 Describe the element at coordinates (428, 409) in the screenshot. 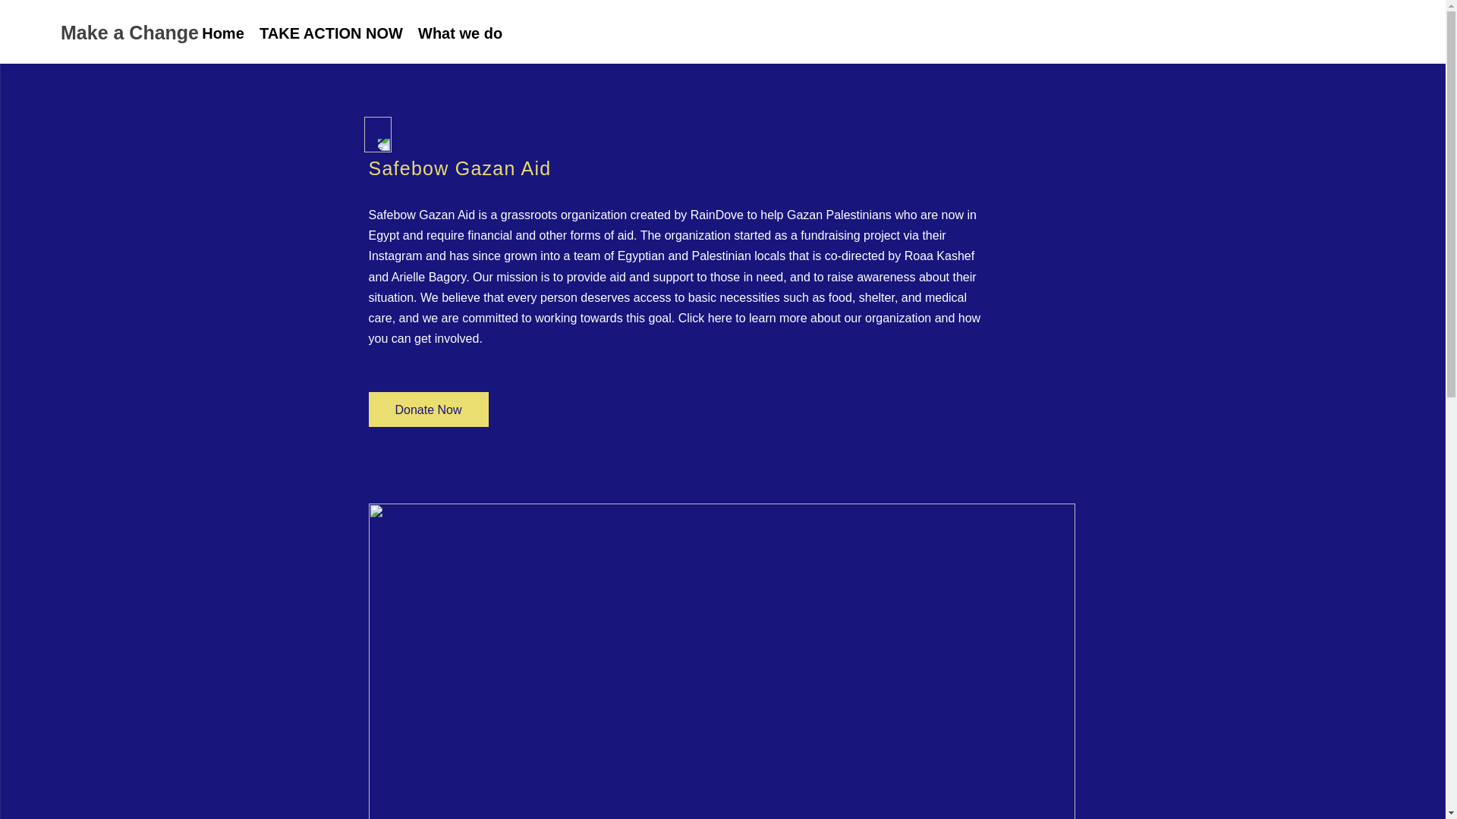

I see `Donate Now` at that location.